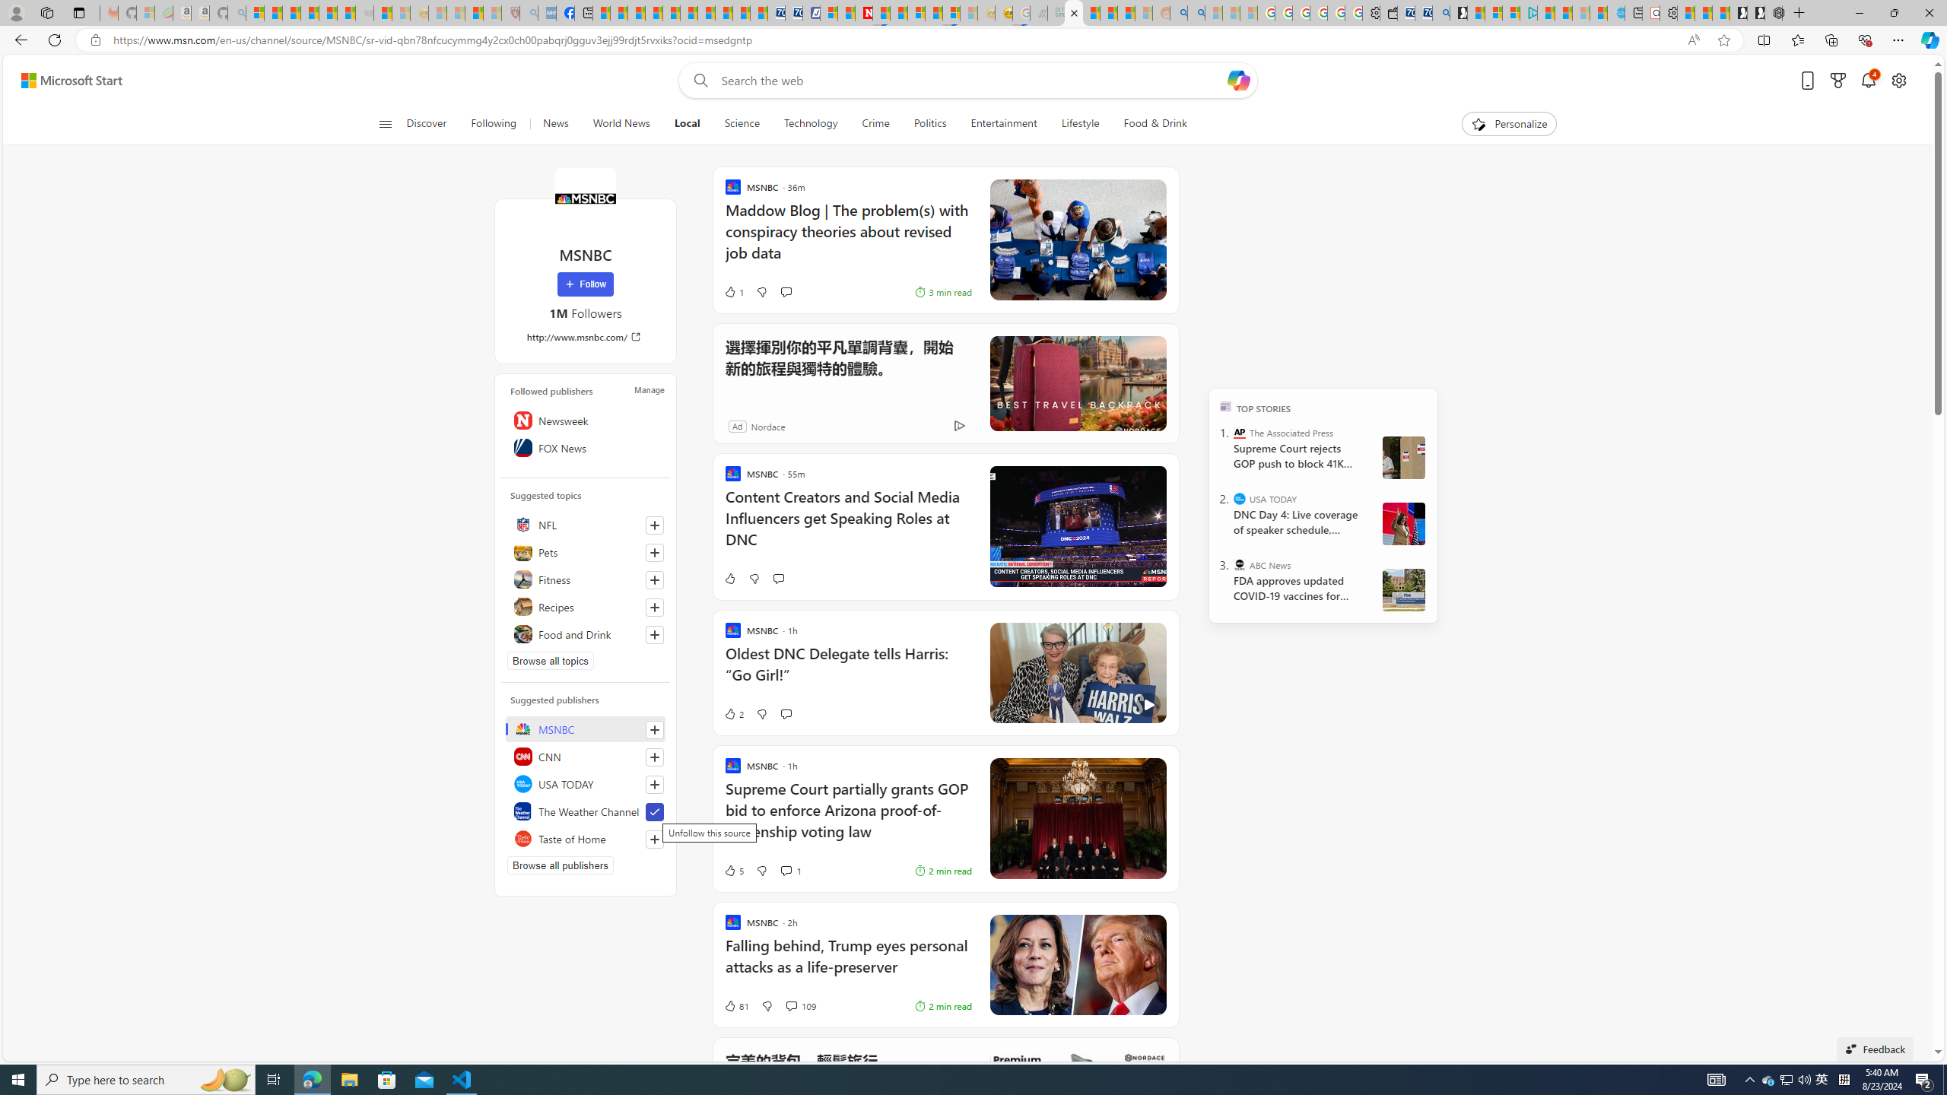 The image size is (1947, 1095). Describe the element at coordinates (586, 756) in the screenshot. I see `CNN` at that location.